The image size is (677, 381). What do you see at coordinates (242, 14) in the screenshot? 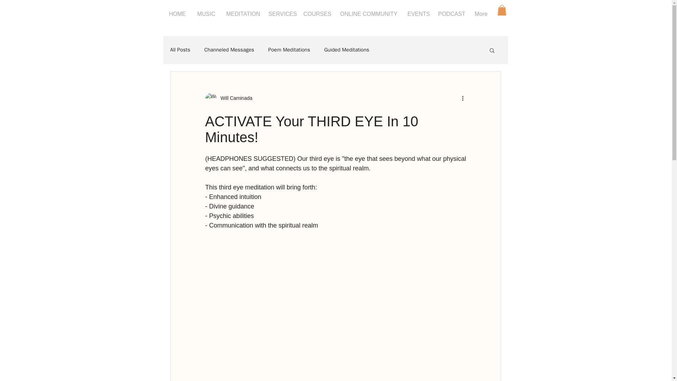
I see `MEDITATION` at bounding box center [242, 14].